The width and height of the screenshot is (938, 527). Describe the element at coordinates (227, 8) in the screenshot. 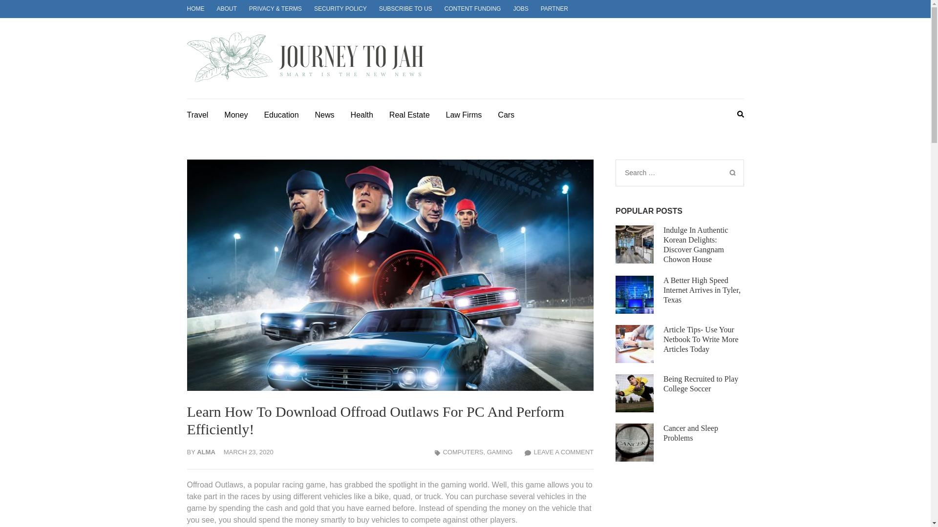

I see `ABOUT` at that location.